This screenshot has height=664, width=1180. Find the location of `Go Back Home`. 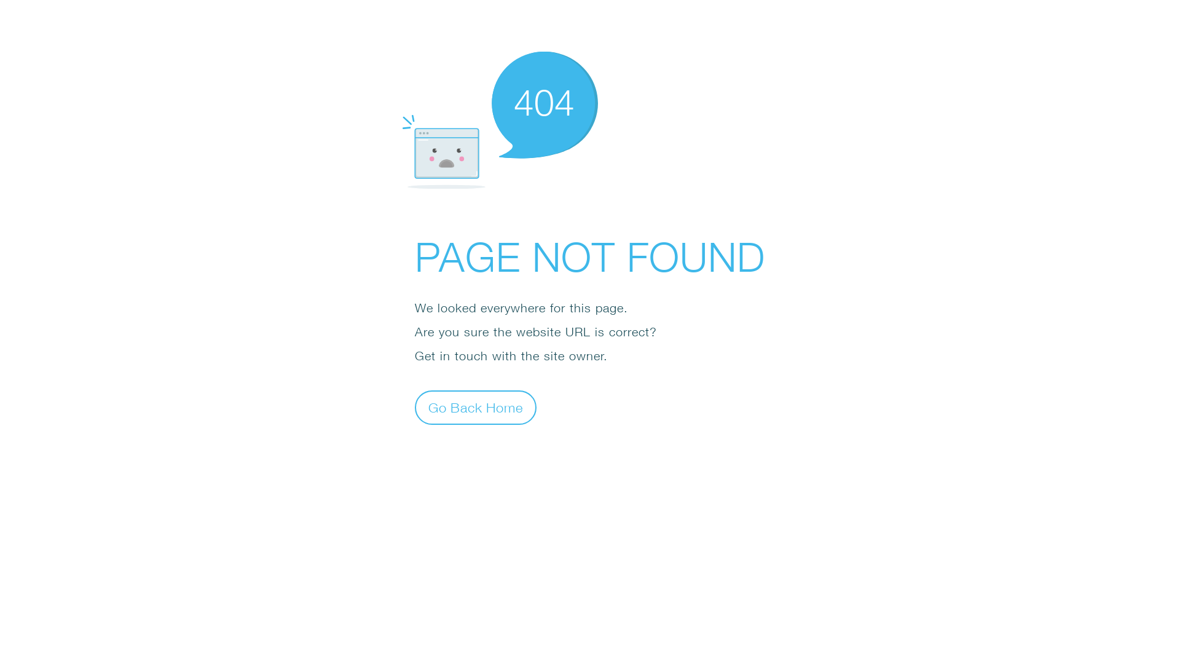

Go Back Home is located at coordinates (476, 407).